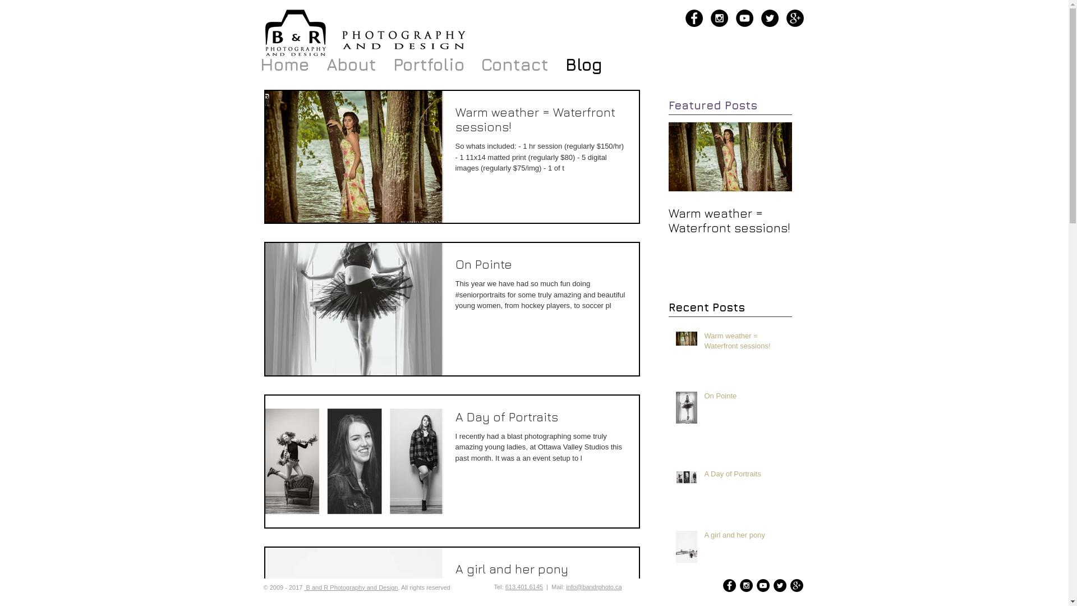  I want to click on info@bandrphoto.ca, so click(593, 587).